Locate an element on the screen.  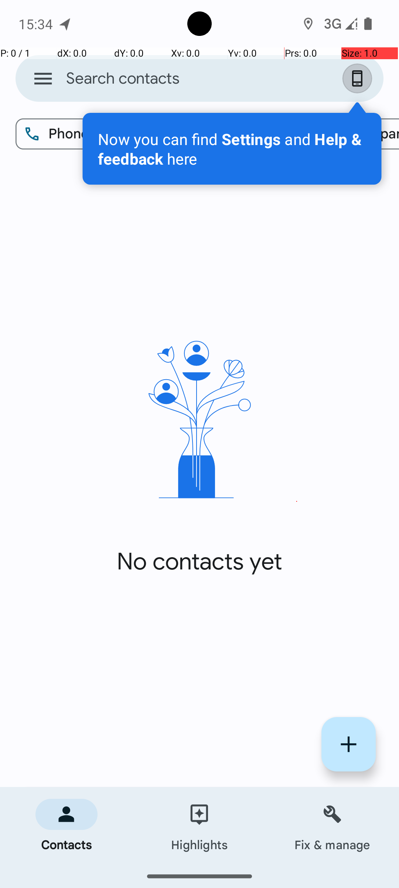
Phone contacts is located at coordinates (89, 134).